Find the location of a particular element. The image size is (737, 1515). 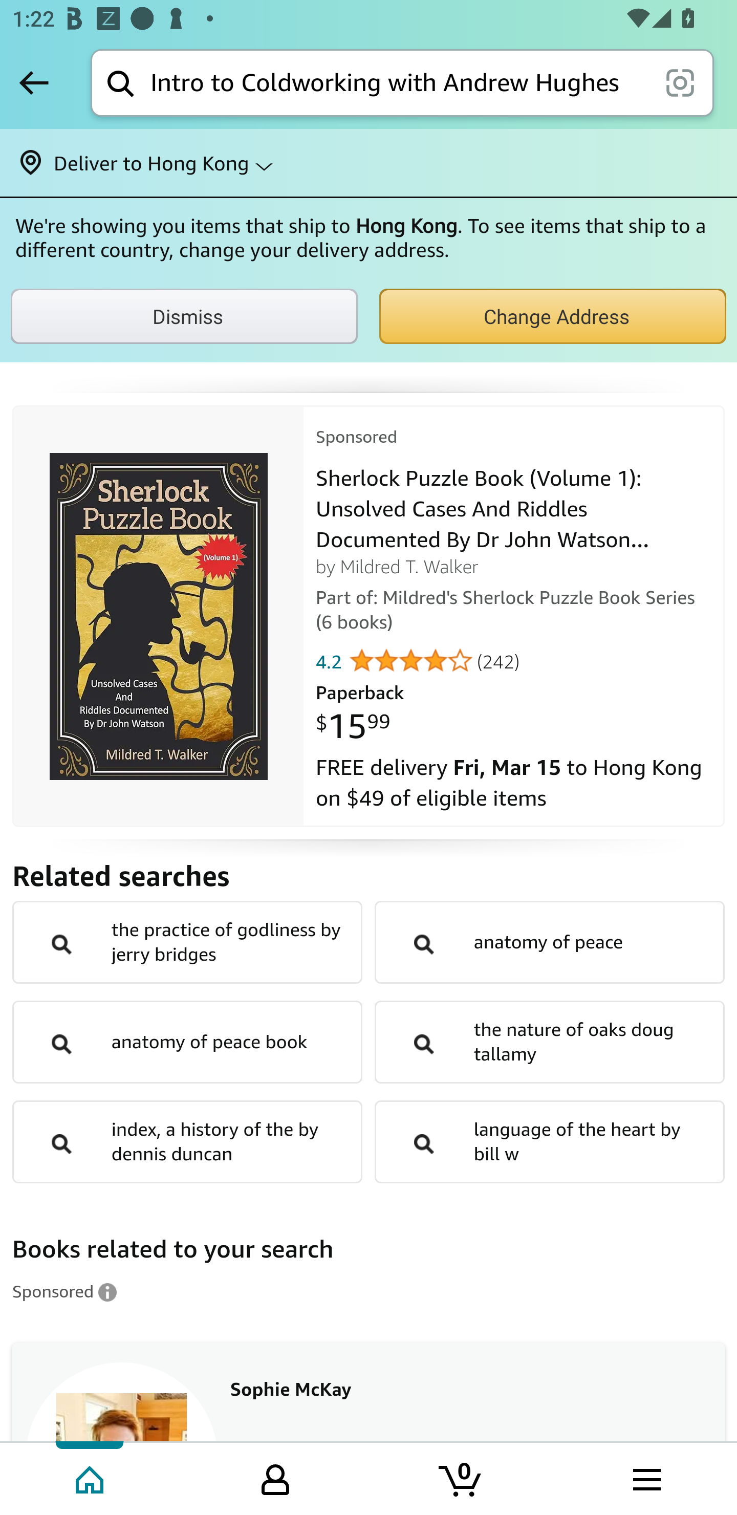

the nature of oaks doug tallamy is located at coordinates (549, 1041).